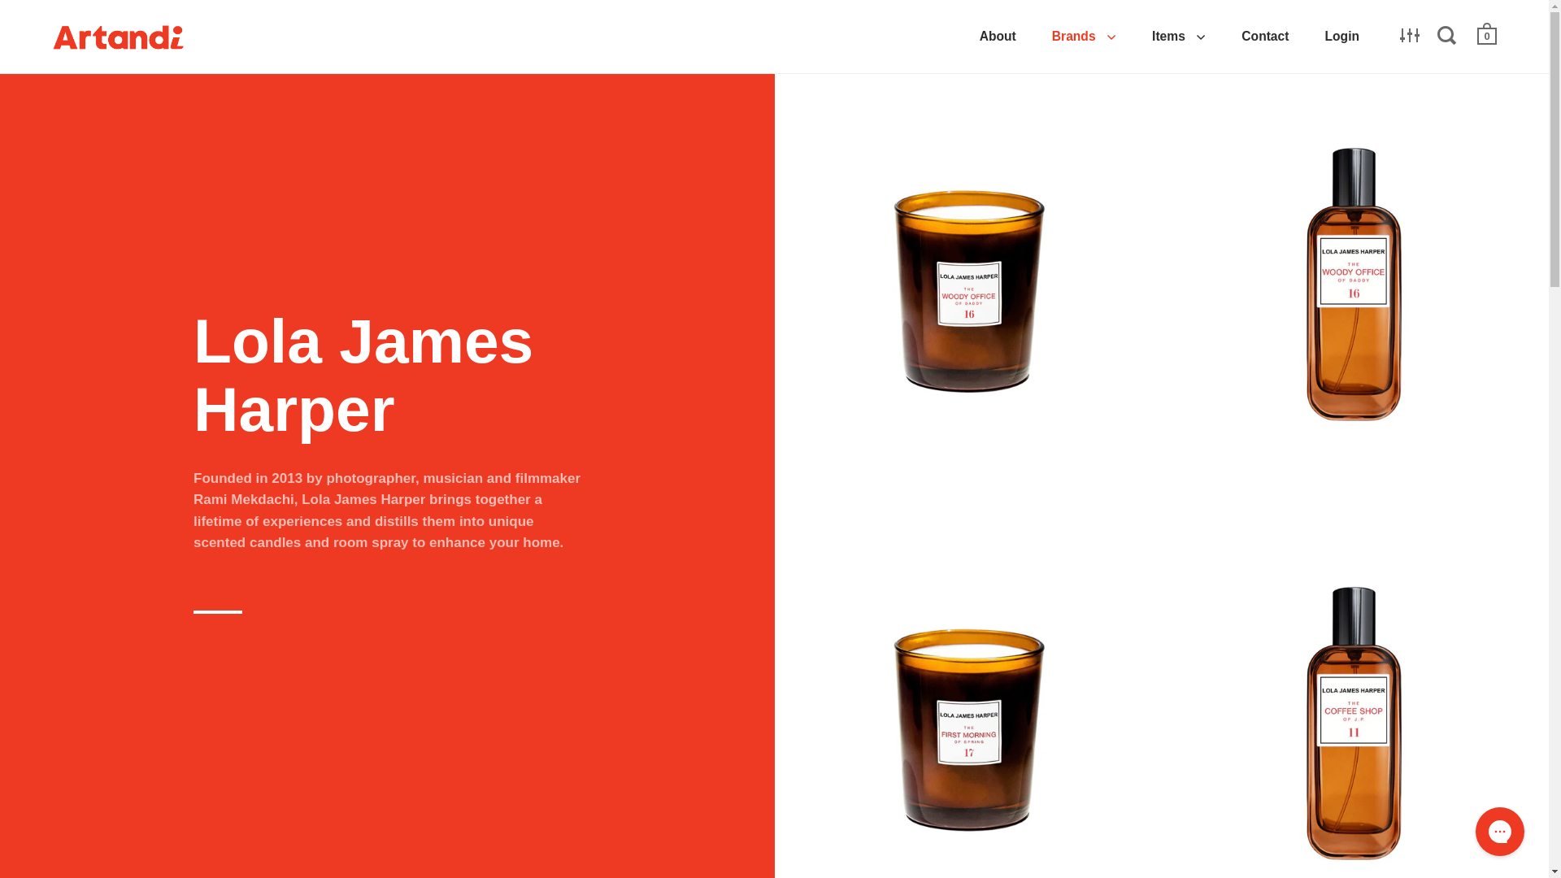 This screenshot has height=878, width=1561. What do you see at coordinates (1488, 34) in the screenshot?
I see `Open cart` at bounding box center [1488, 34].